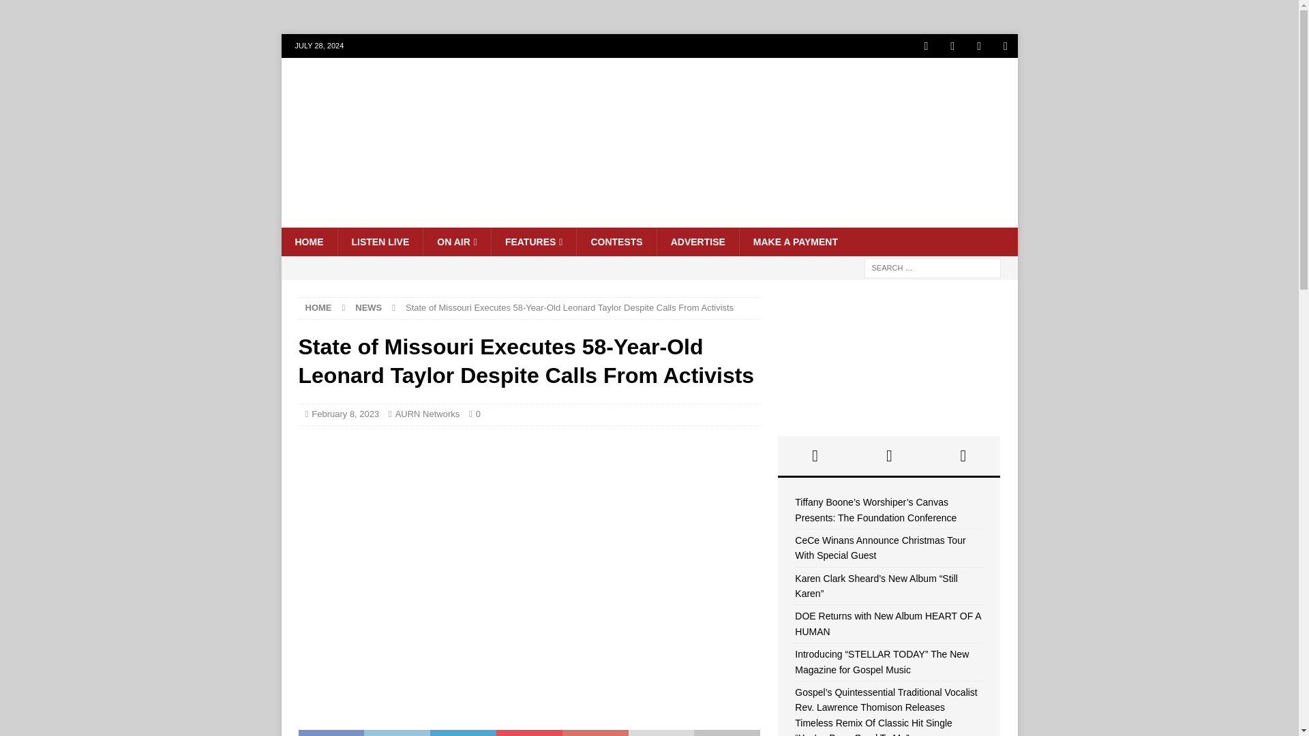  I want to click on HOME, so click(318, 307).